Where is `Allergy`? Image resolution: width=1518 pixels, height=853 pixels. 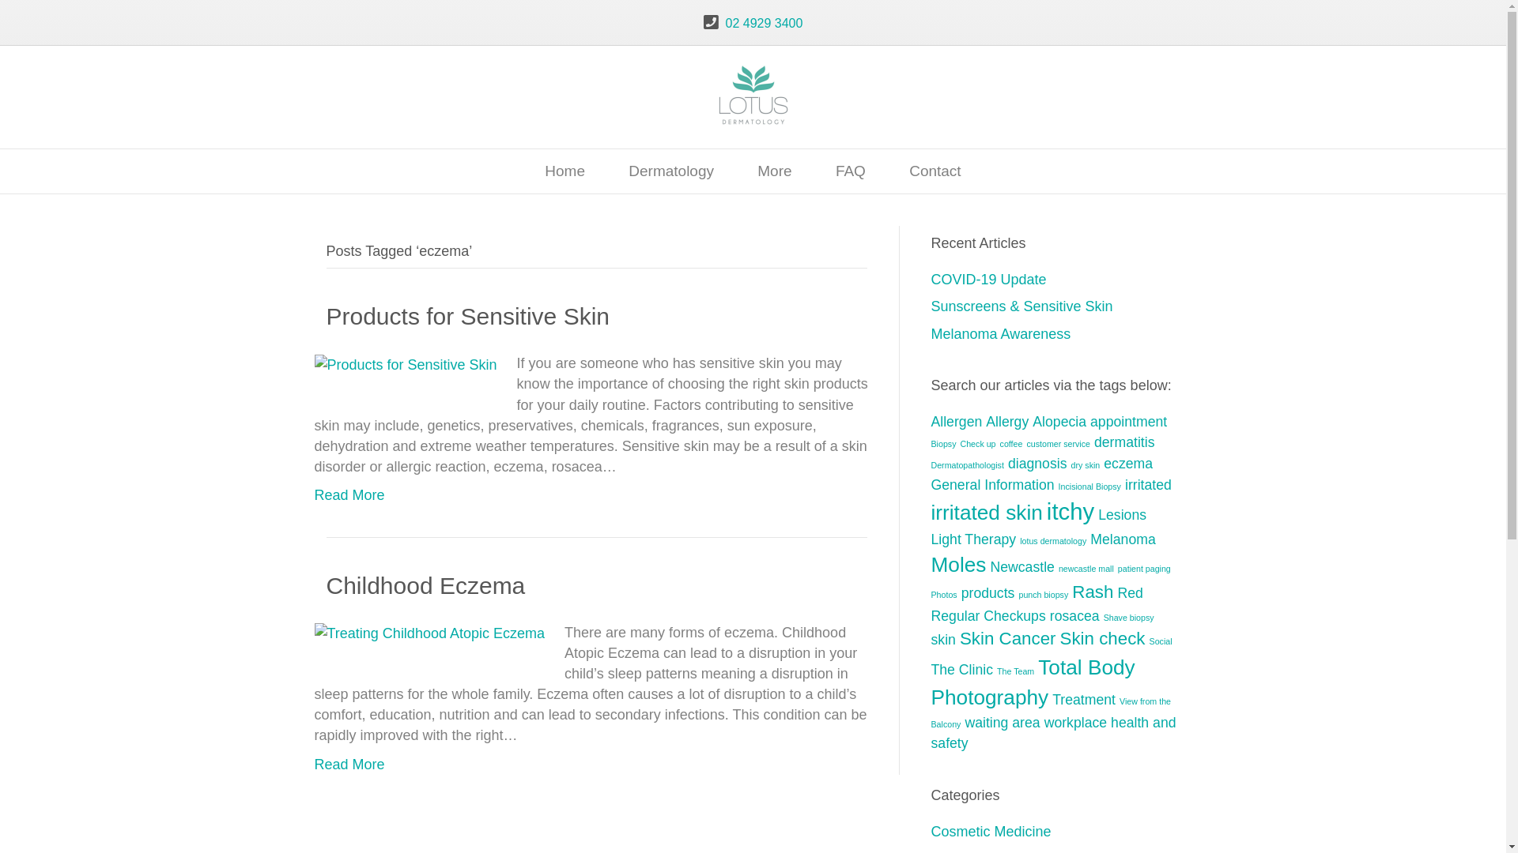
Allergy is located at coordinates (1007, 422).